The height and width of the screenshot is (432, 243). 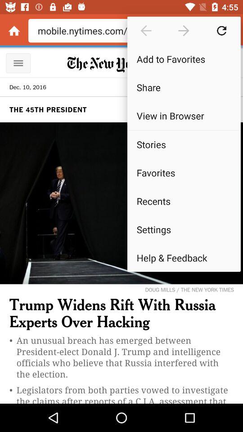 What do you see at coordinates (184, 257) in the screenshot?
I see `swipe until the help & feedback` at bounding box center [184, 257].